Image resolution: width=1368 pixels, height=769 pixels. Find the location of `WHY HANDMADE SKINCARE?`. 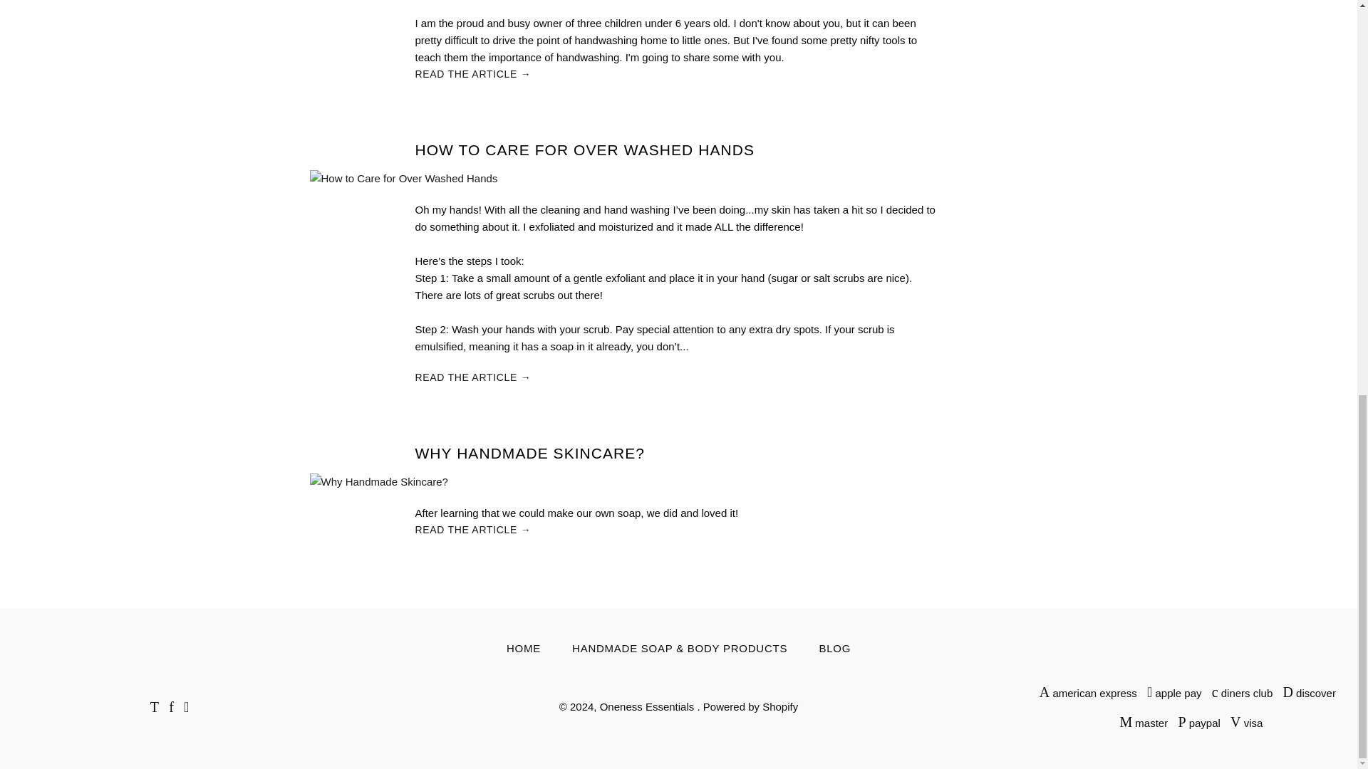

WHY HANDMADE SKINCARE? is located at coordinates (529, 453).